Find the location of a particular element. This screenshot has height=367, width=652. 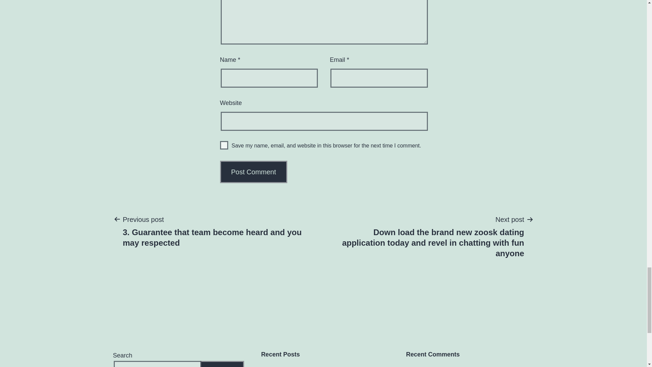

Post Comment is located at coordinates (254, 172).